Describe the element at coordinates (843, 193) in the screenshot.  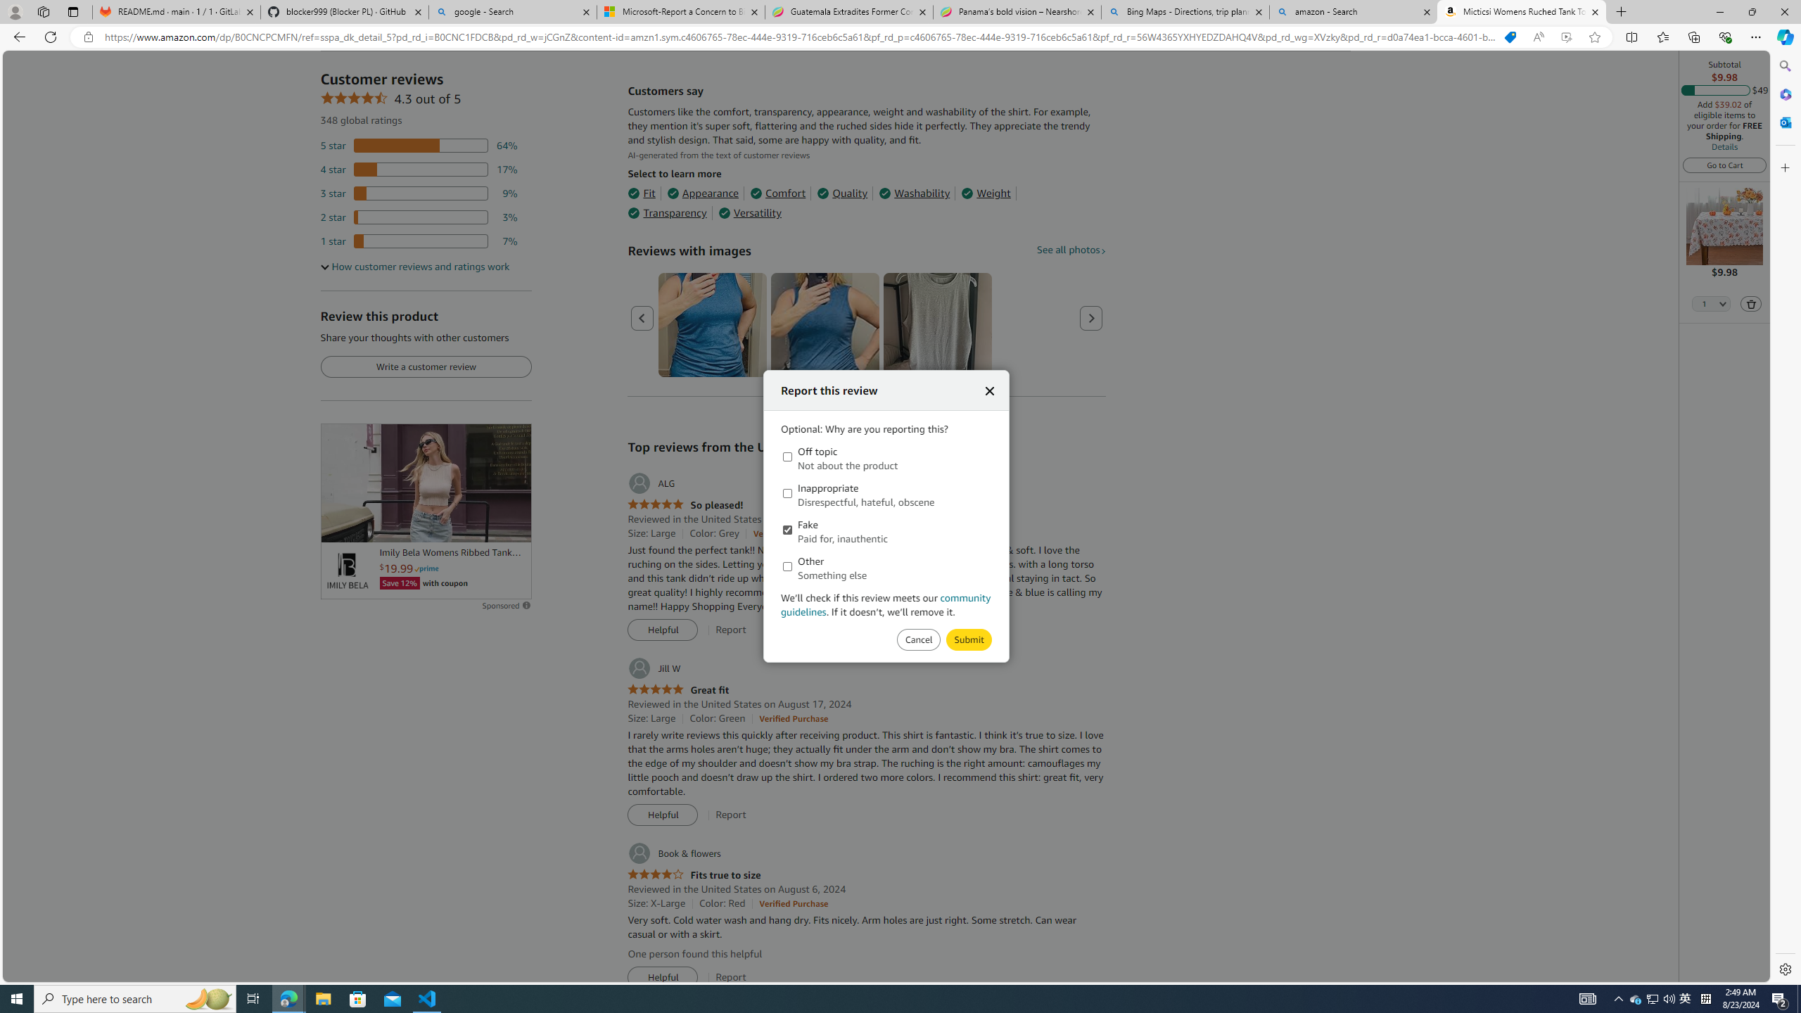
I see `Quality` at that location.